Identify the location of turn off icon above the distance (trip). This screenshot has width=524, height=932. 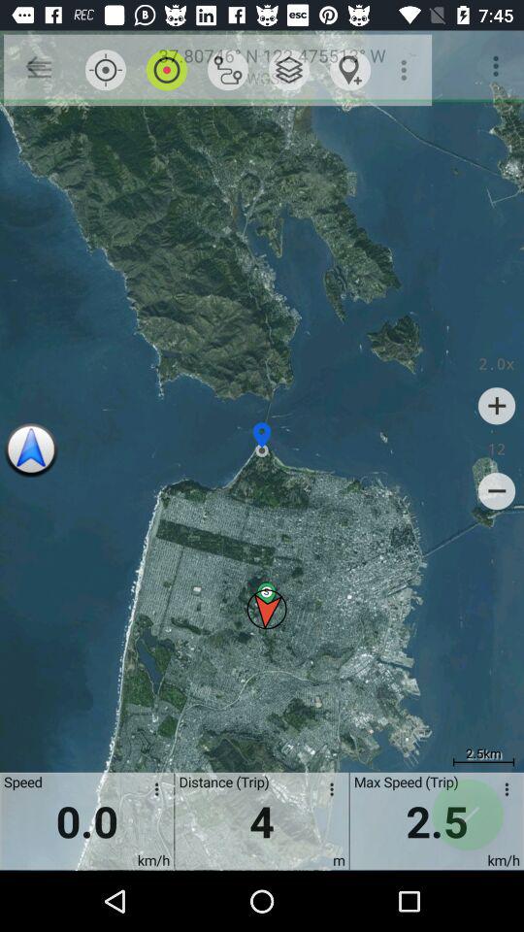
(289, 70).